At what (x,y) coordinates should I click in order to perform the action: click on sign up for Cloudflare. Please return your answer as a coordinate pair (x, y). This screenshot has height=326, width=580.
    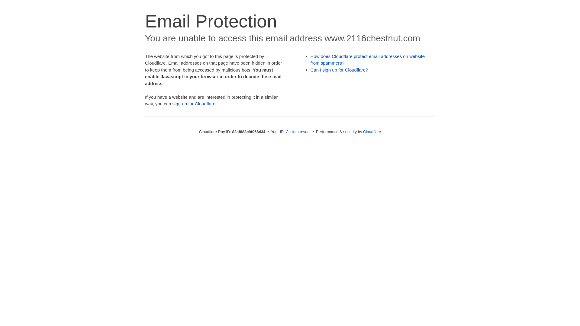
    Looking at the image, I should click on (194, 104).